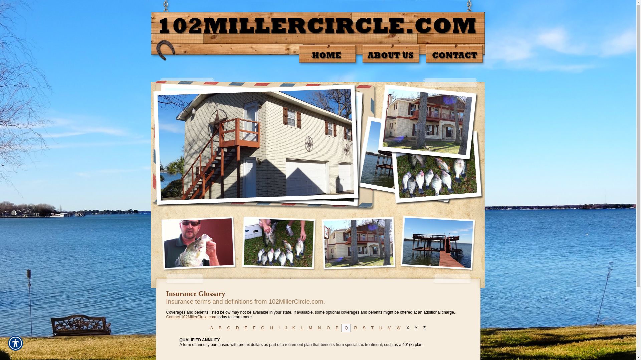  I want to click on Z, so click(425, 328).